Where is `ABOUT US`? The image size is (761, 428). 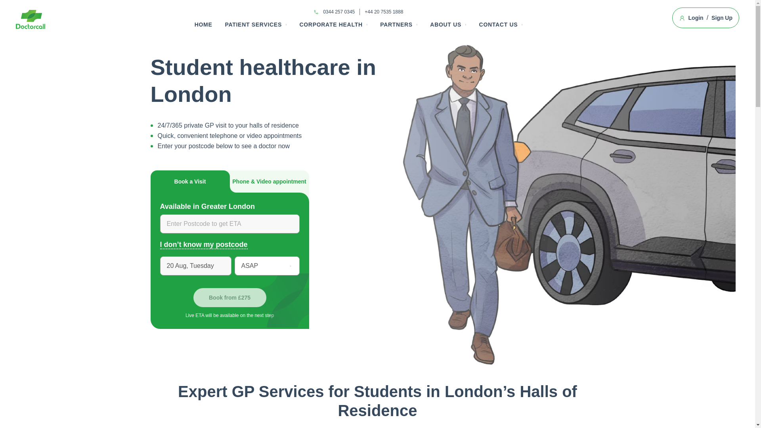 ABOUT US is located at coordinates (446, 25).